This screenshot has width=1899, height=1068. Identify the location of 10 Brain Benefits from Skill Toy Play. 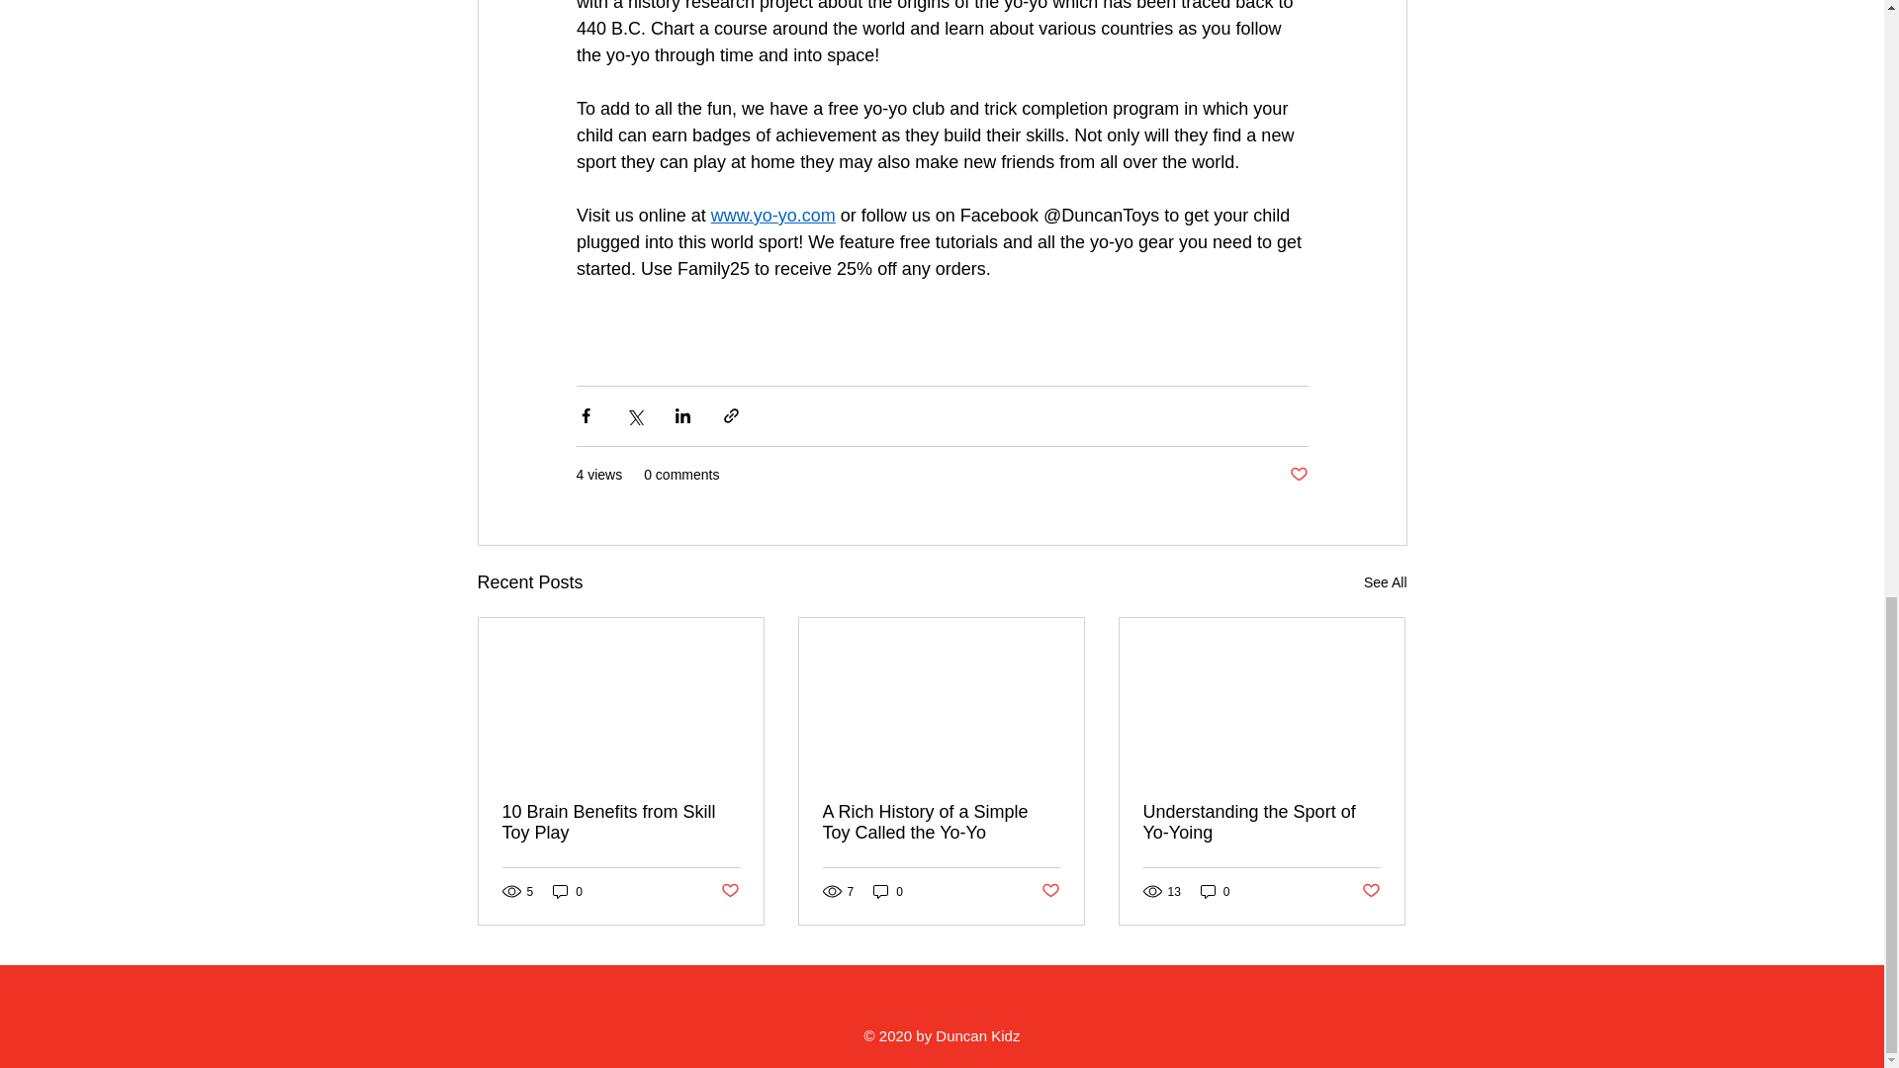
(621, 823).